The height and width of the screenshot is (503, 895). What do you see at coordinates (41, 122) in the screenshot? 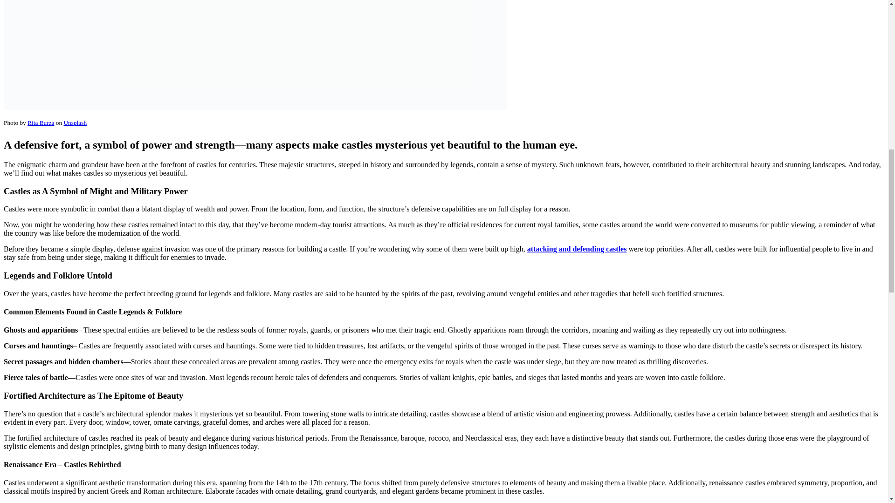
I see `Rita Burza` at bounding box center [41, 122].